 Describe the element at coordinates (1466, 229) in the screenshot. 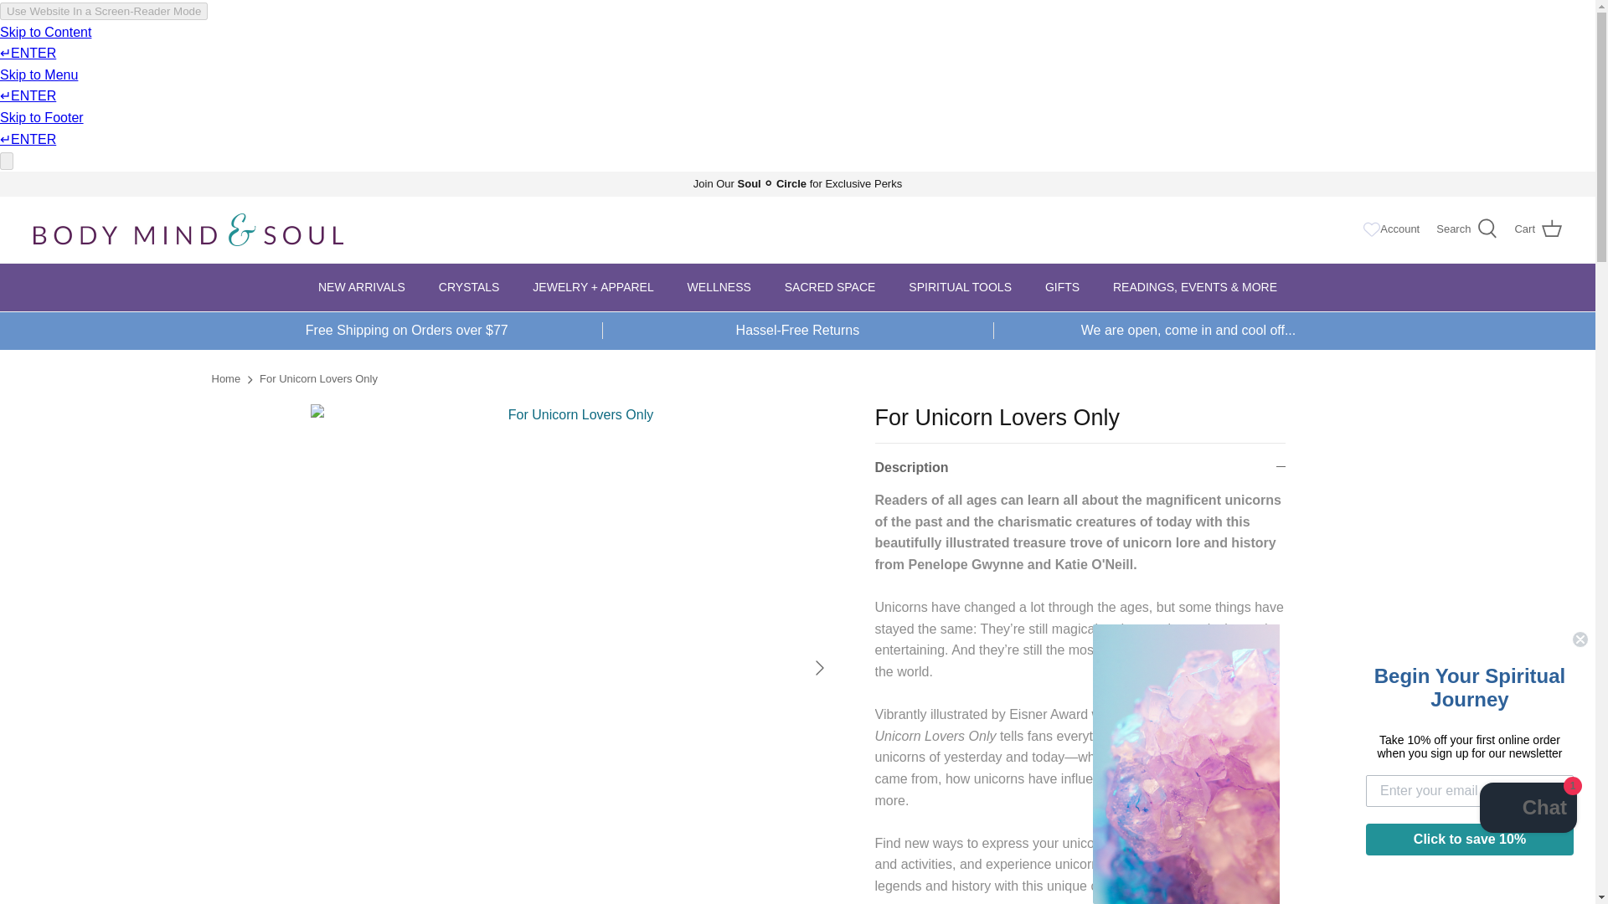

I see `Search` at that location.